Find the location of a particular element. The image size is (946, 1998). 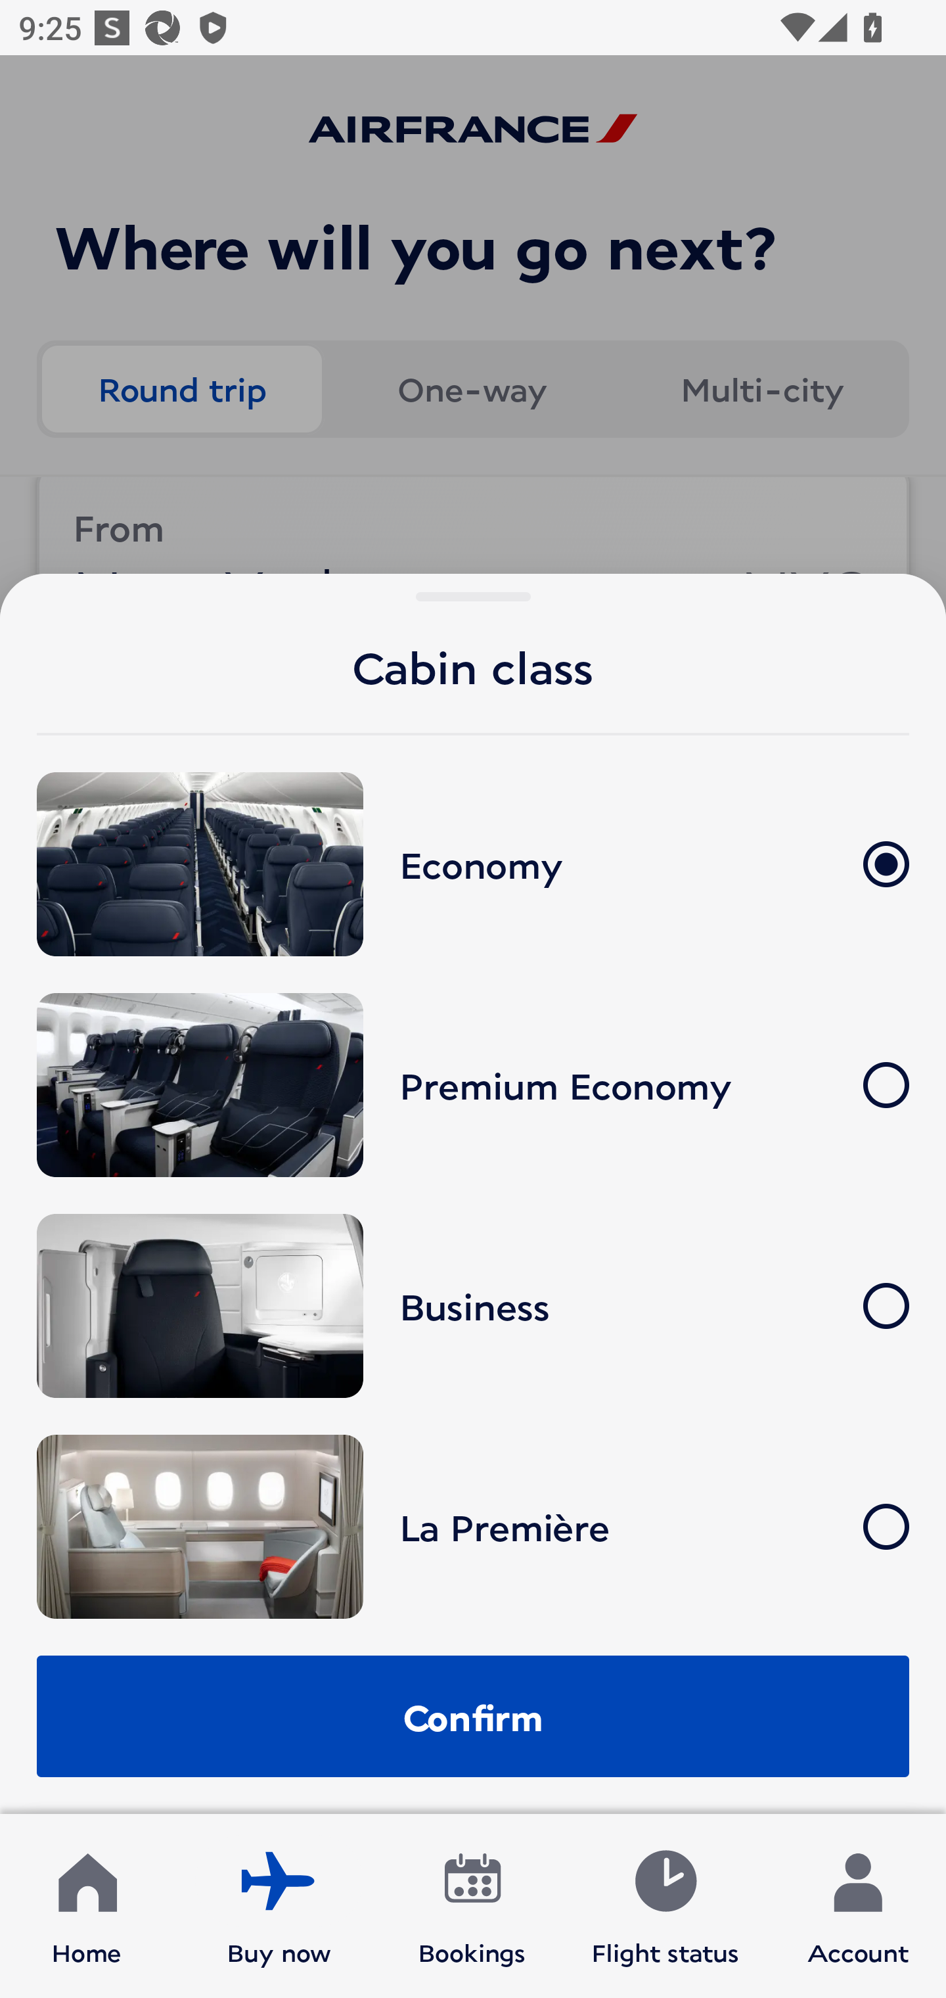

Premium Economy is located at coordinates (473, 1084).